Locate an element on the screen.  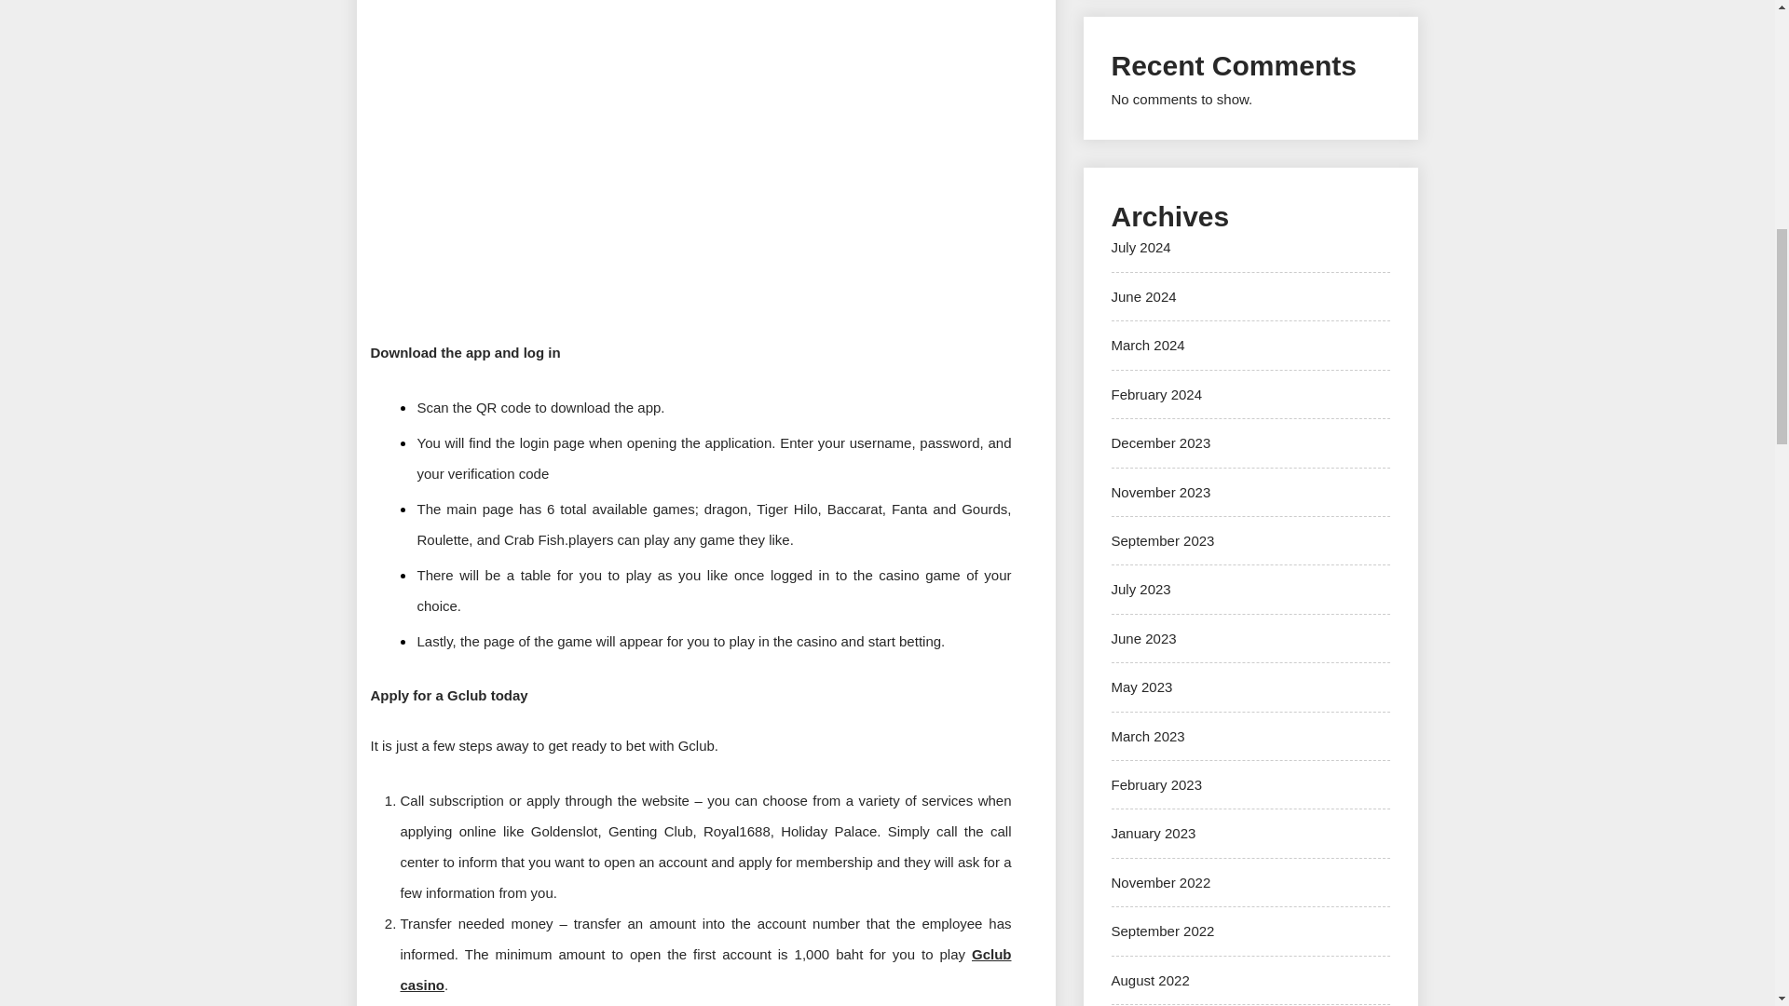
June 2024 is located at coordinates (1142, 296).